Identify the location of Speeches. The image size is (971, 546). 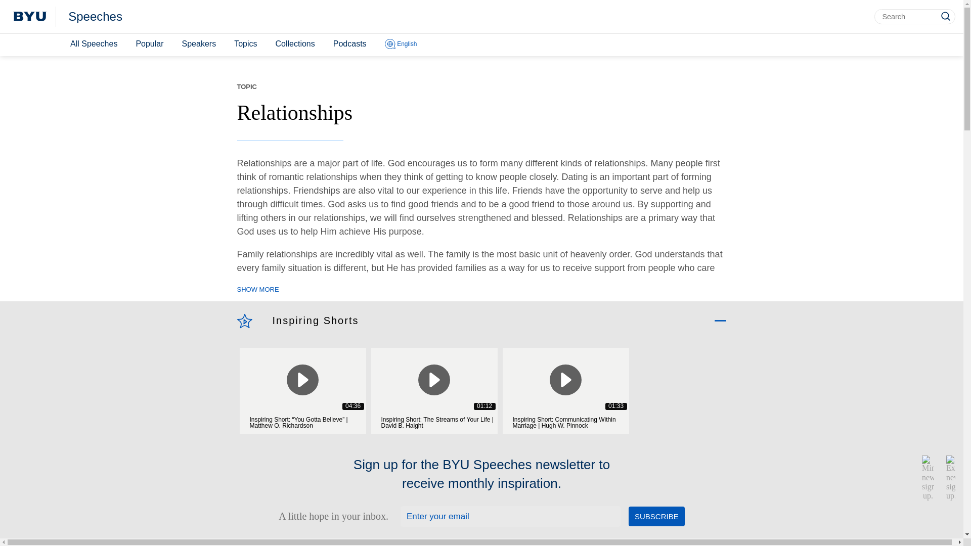
(95, 17).